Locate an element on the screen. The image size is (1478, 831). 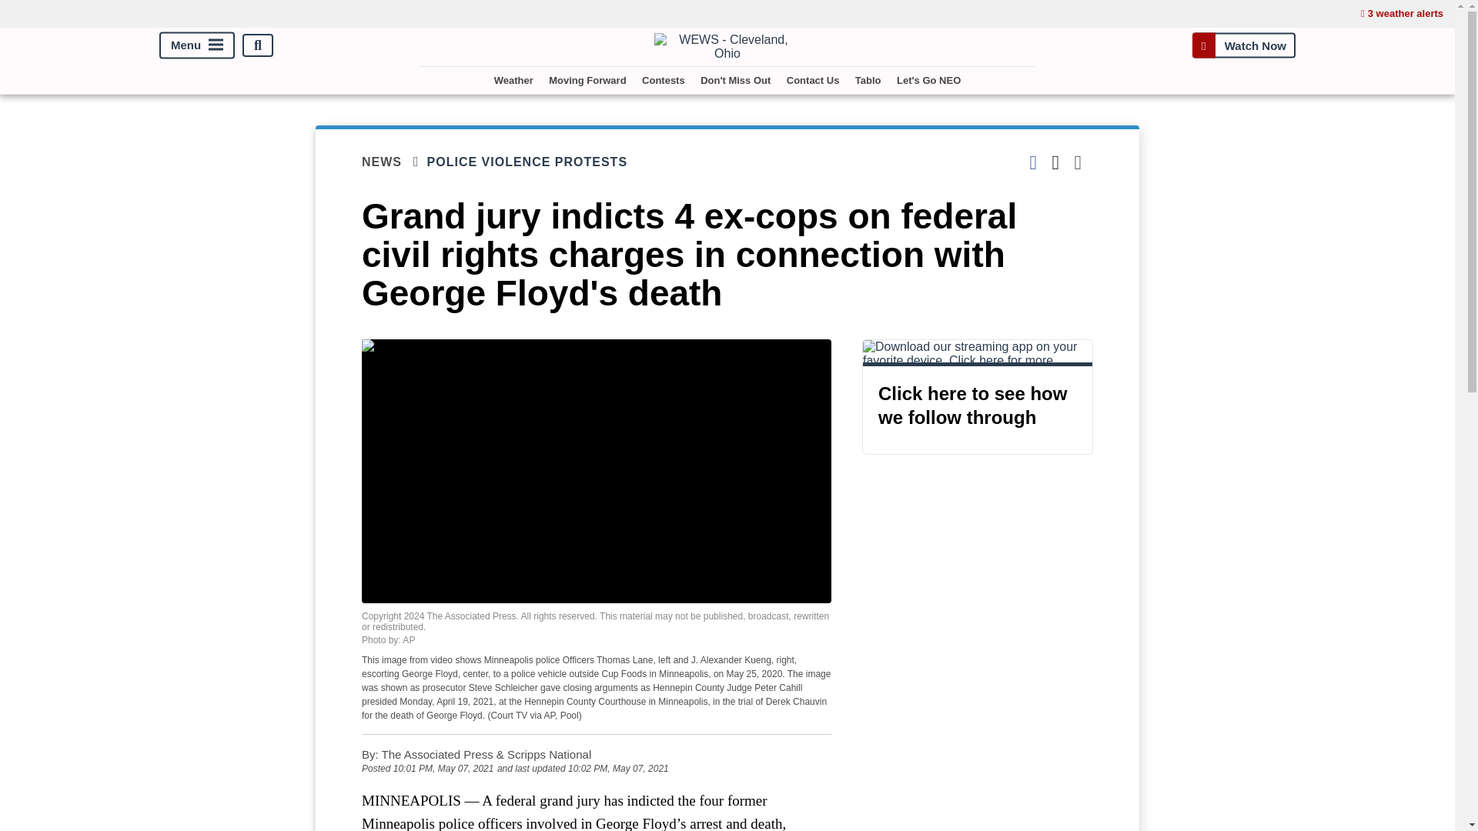
Menu is located at coordinates (197, 45).